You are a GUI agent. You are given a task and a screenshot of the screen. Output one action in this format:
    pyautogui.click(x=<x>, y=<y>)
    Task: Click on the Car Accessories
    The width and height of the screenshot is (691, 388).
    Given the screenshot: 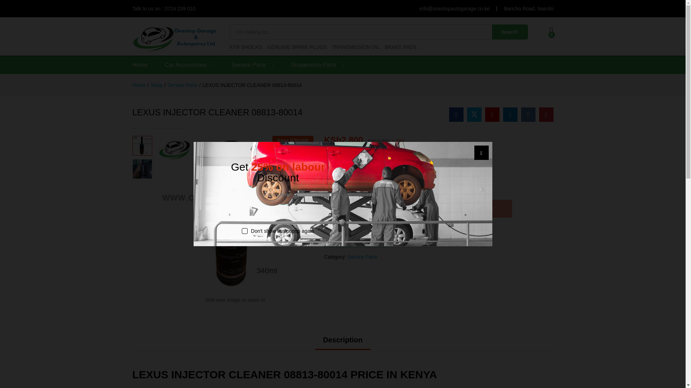 What is the action you would take?
    pyautogui.click(x=186, y=65)
    